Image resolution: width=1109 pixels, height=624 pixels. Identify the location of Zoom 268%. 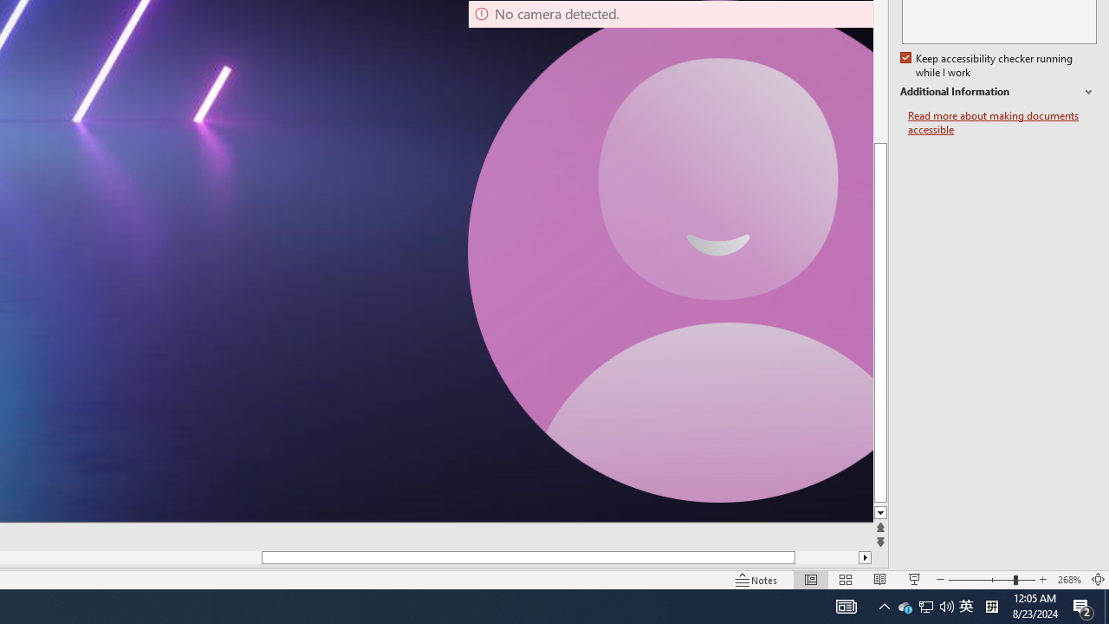
(1069, 579).